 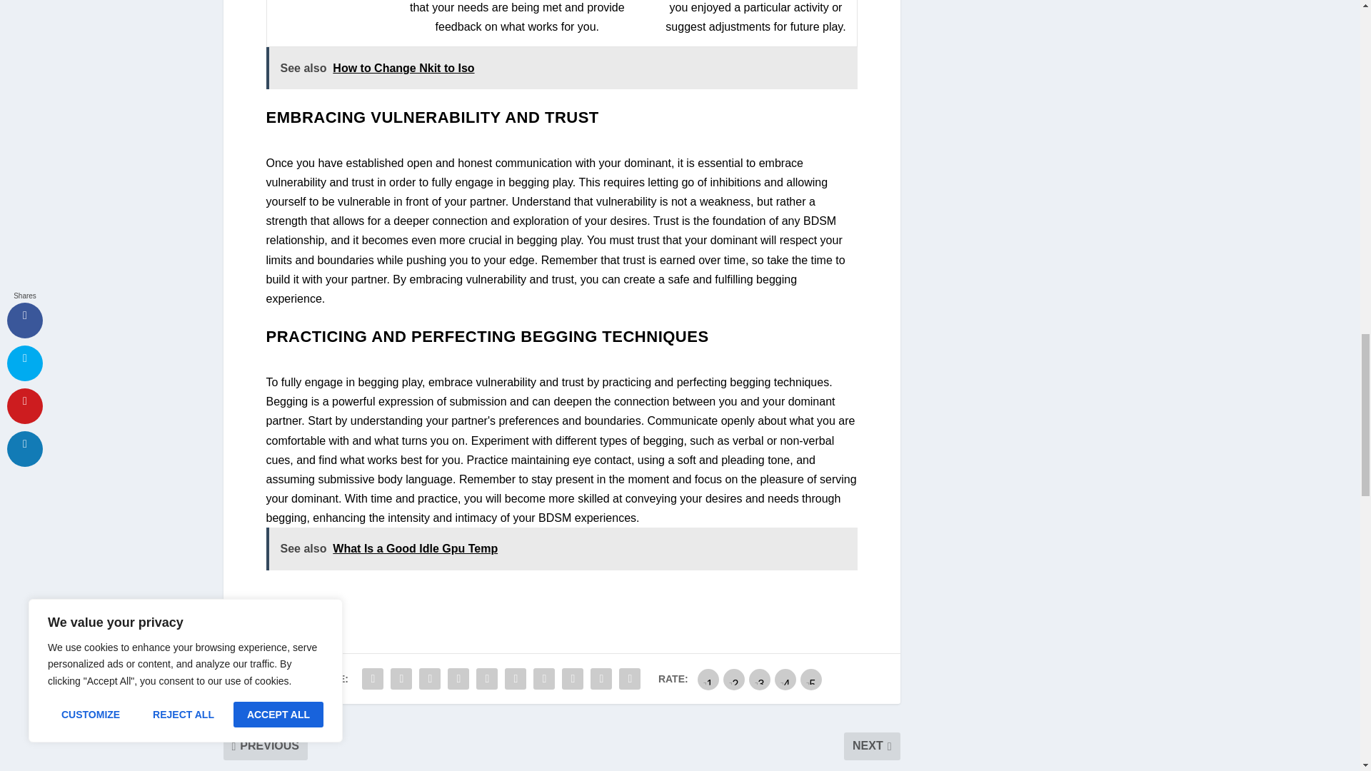 What do you see at coordinates (487, 678) in the screenshot?
I see `Share "How to Beg as a Sub" via Pinterest` at bounding box center [487, 678].